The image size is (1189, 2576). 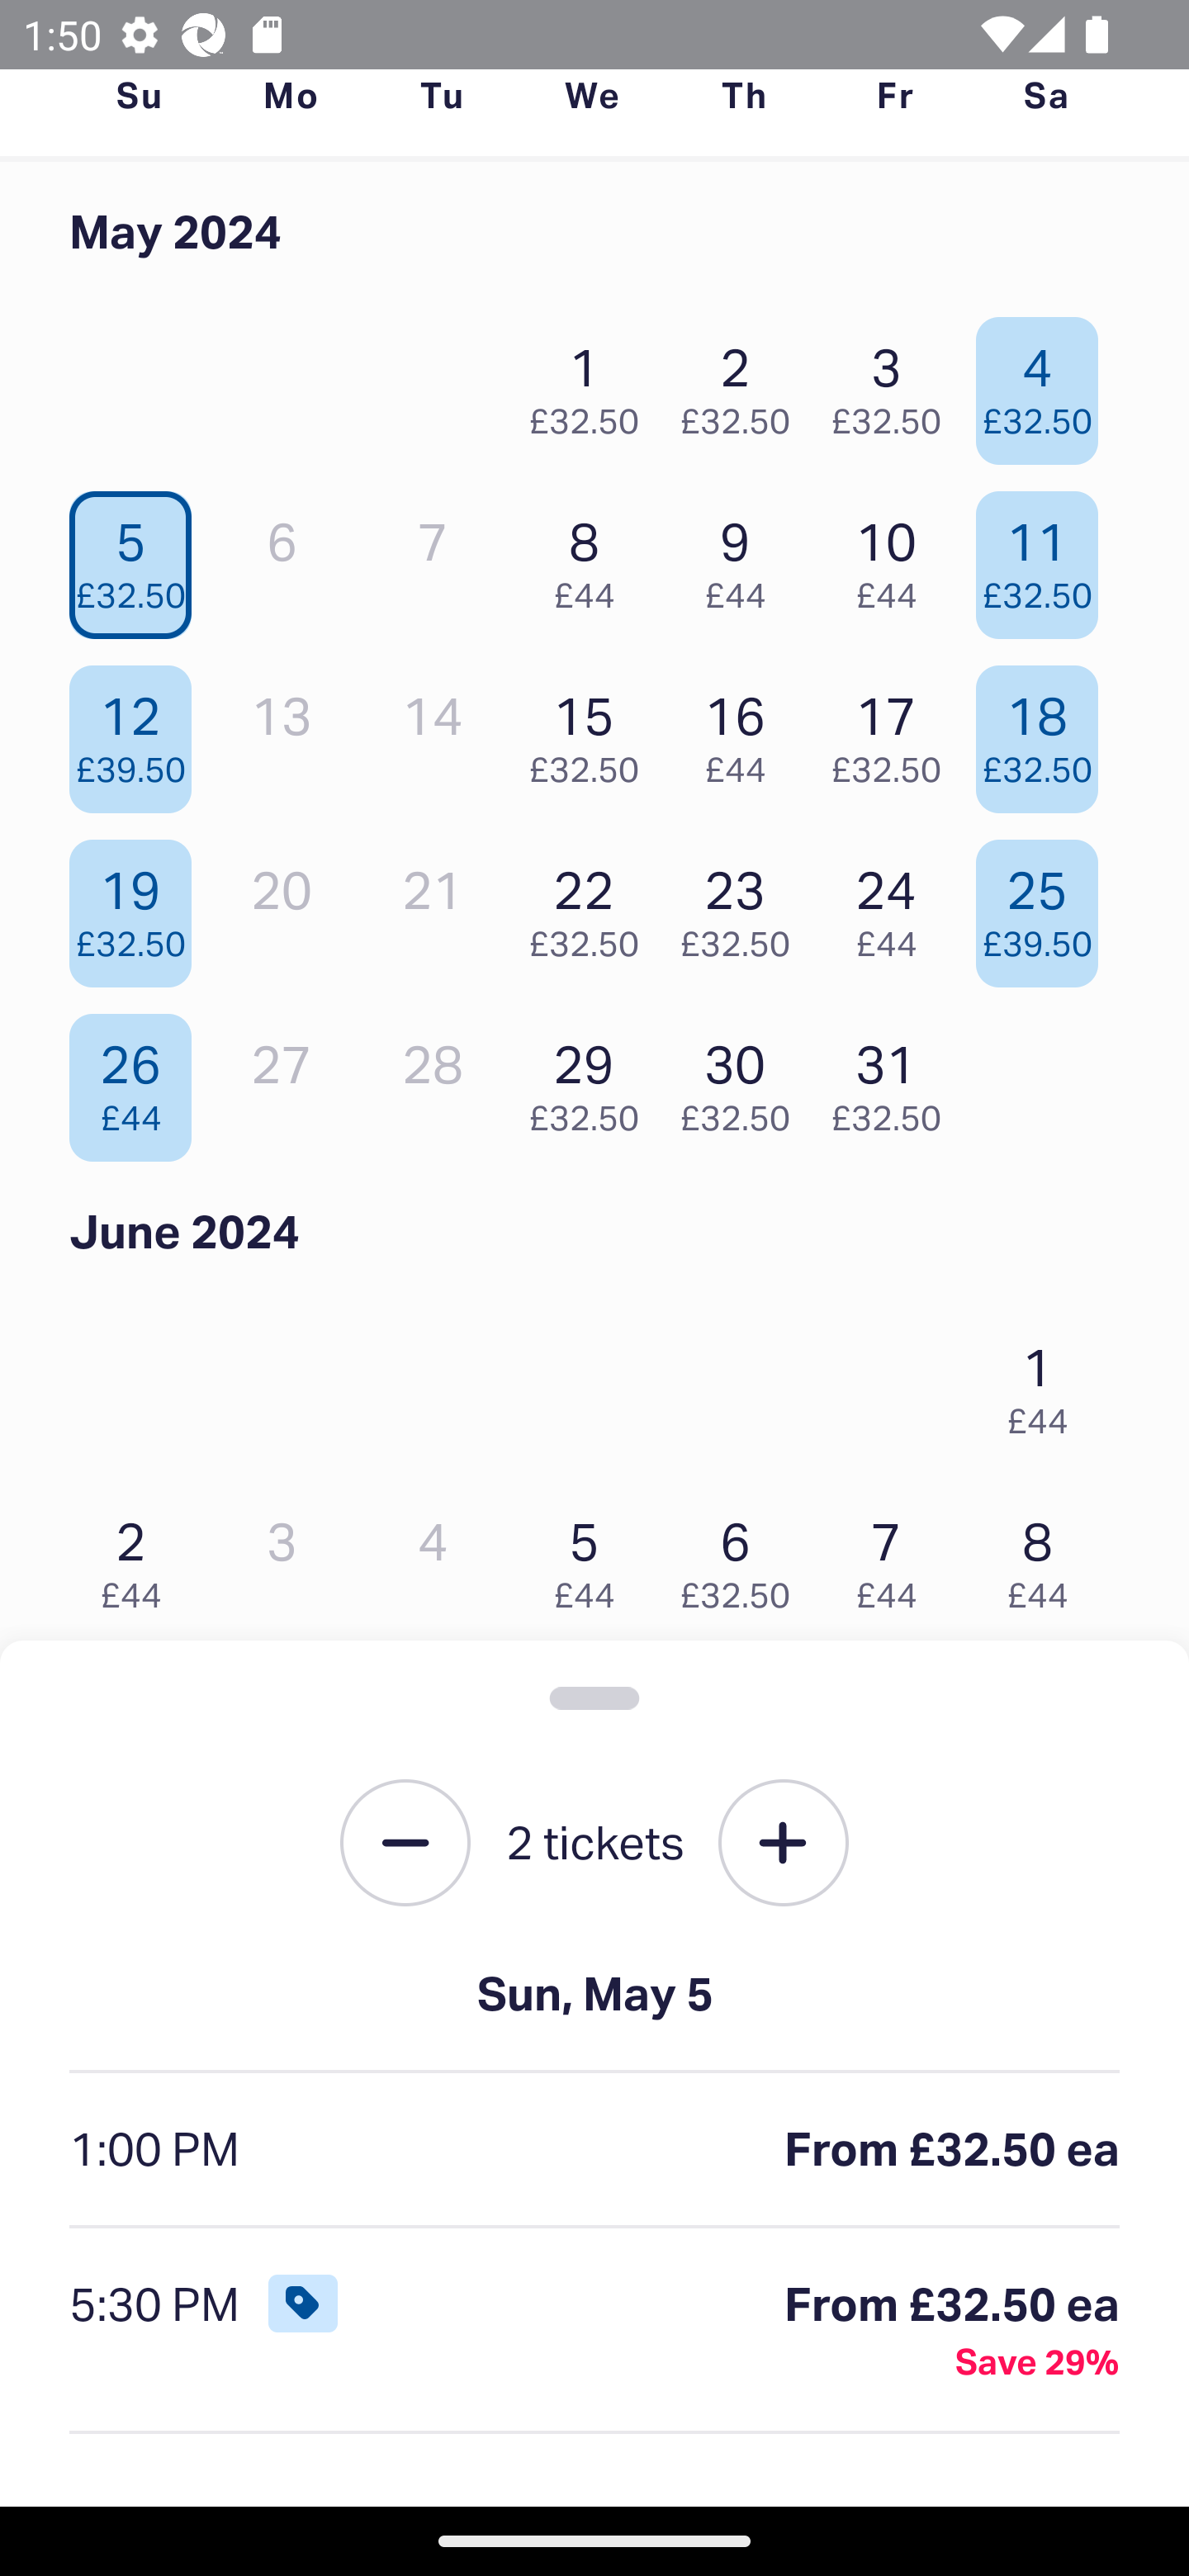 I want to click on 1:00 PM From £32.50 ea, so click(x=594, y=2150).